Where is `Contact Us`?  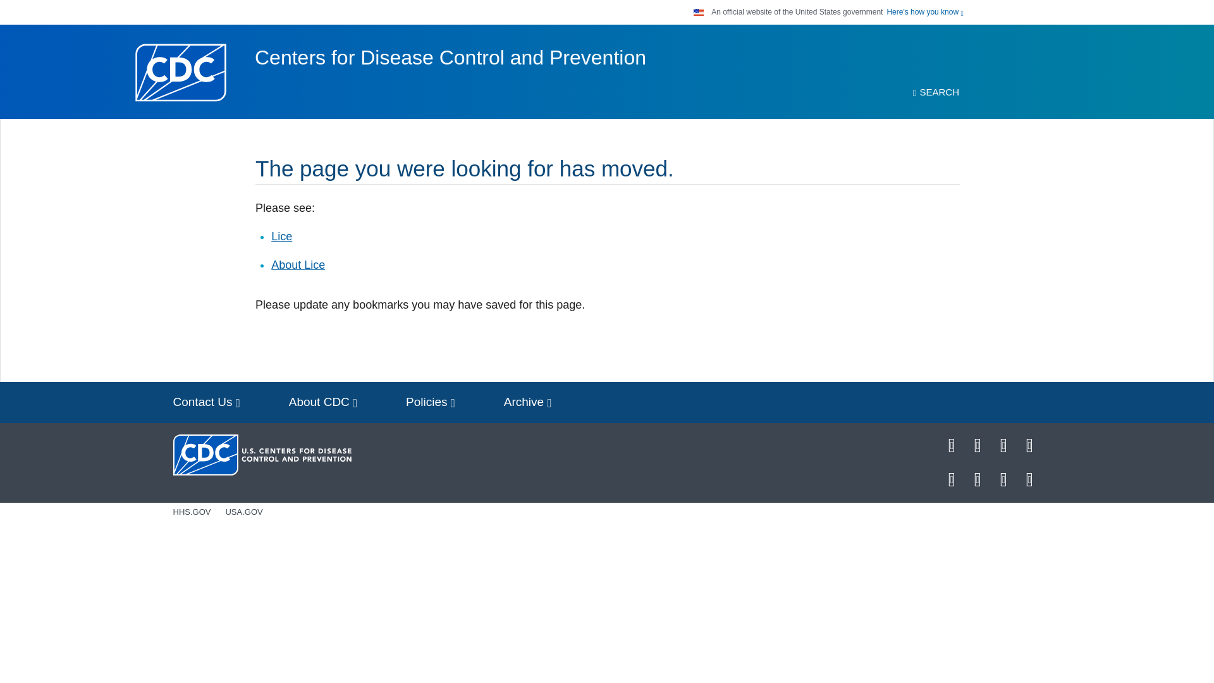
Contact Us is located at coordinates (206, 402).